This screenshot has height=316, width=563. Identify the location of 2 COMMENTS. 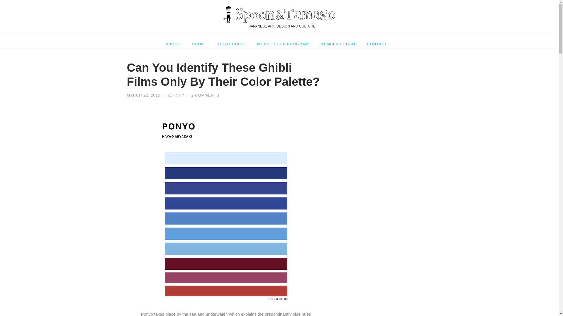
(205, 95).